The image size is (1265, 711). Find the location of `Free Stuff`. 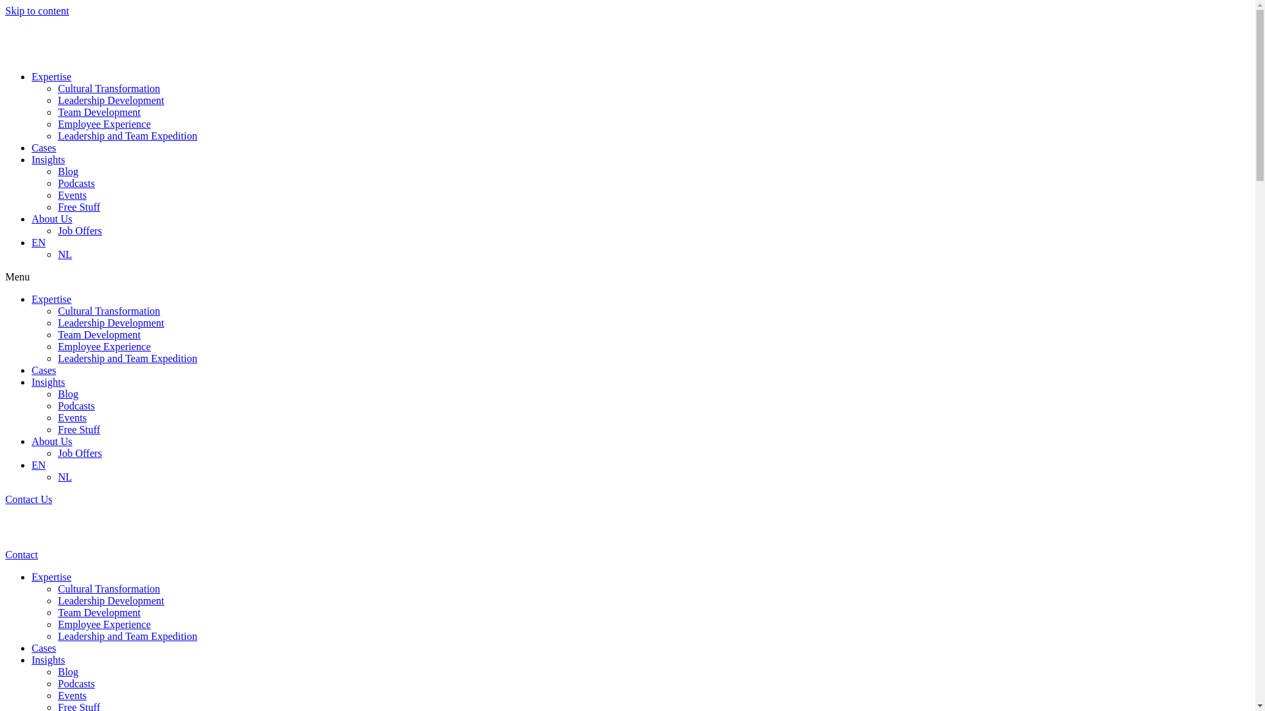

Free Stuff is located at coordinates (79, 429).